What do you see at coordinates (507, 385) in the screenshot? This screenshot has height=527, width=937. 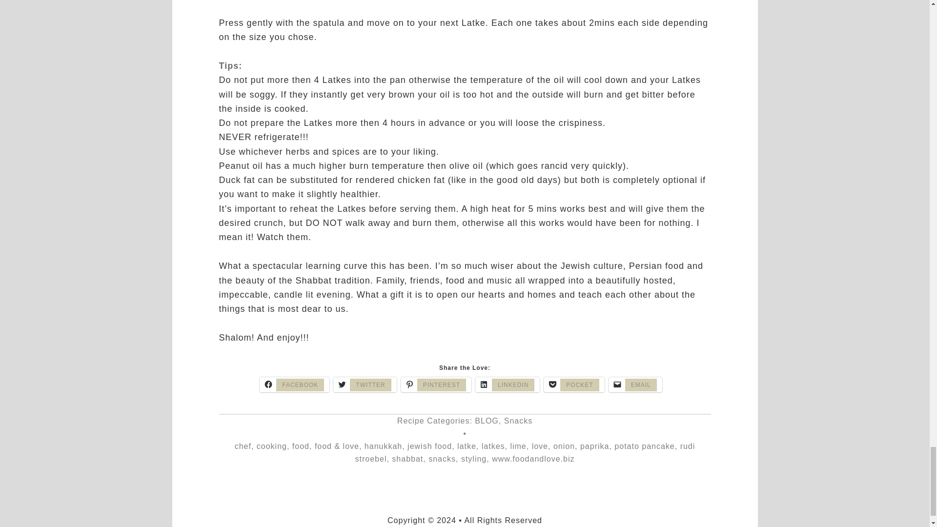 I see `LINKEDIN` at bounding box center [507, 385].